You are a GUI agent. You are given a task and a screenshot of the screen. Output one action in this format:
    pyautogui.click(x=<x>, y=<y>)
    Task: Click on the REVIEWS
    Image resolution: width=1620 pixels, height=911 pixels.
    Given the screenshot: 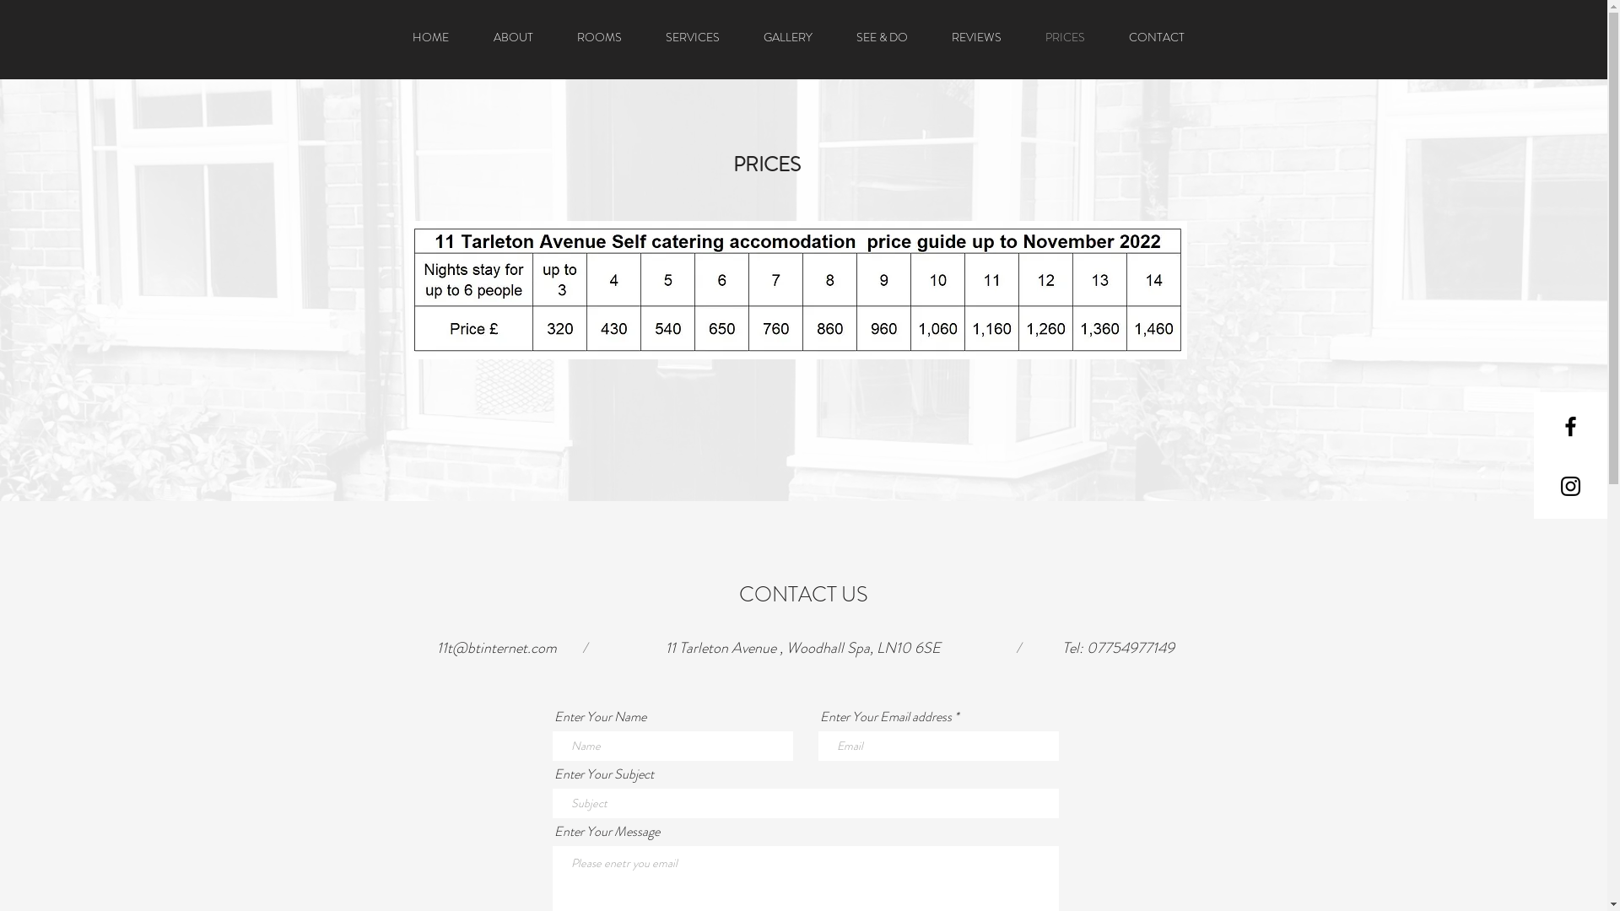 What is the action you would take?
    pyautogui.click(x=977, y=37)
    